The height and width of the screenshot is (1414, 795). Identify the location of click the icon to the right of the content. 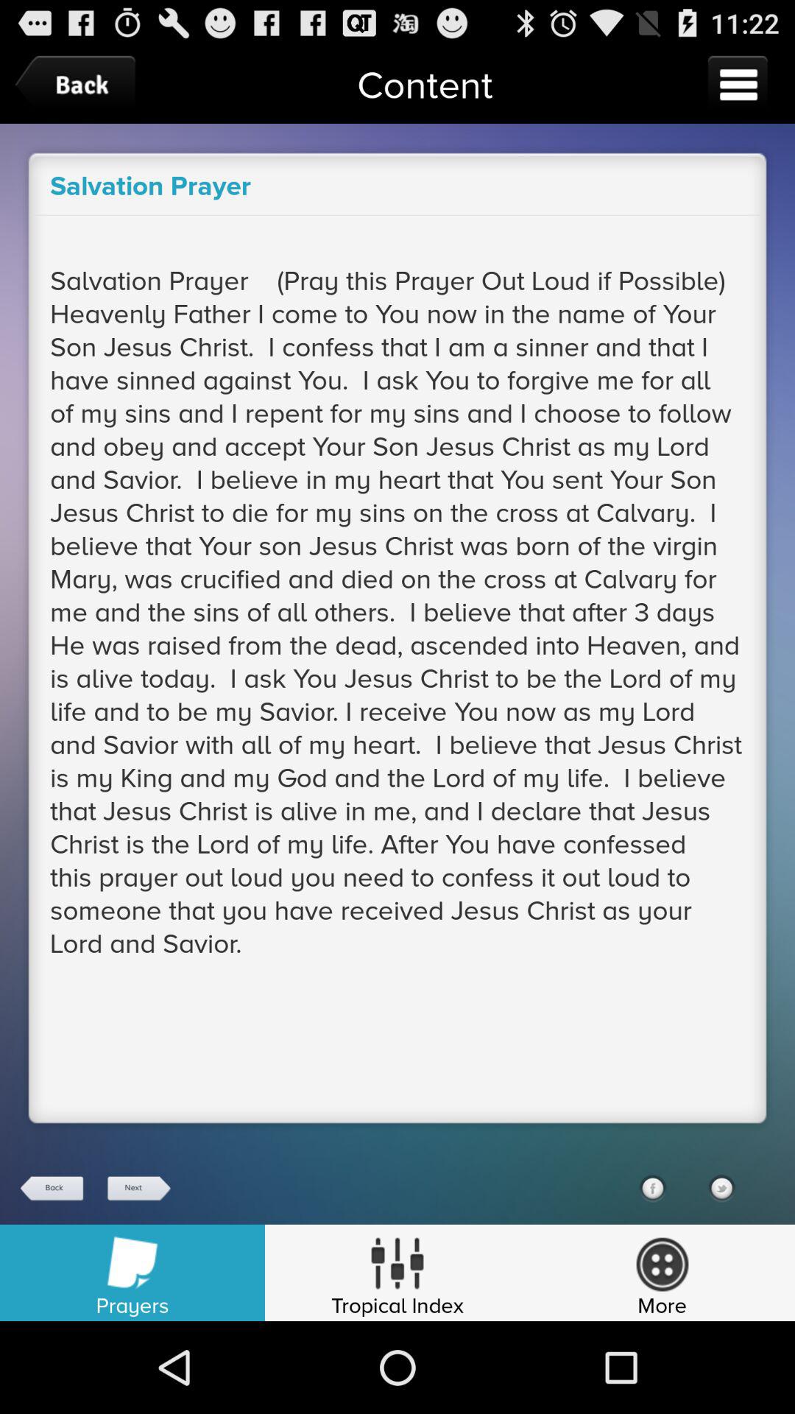
(738, 84).